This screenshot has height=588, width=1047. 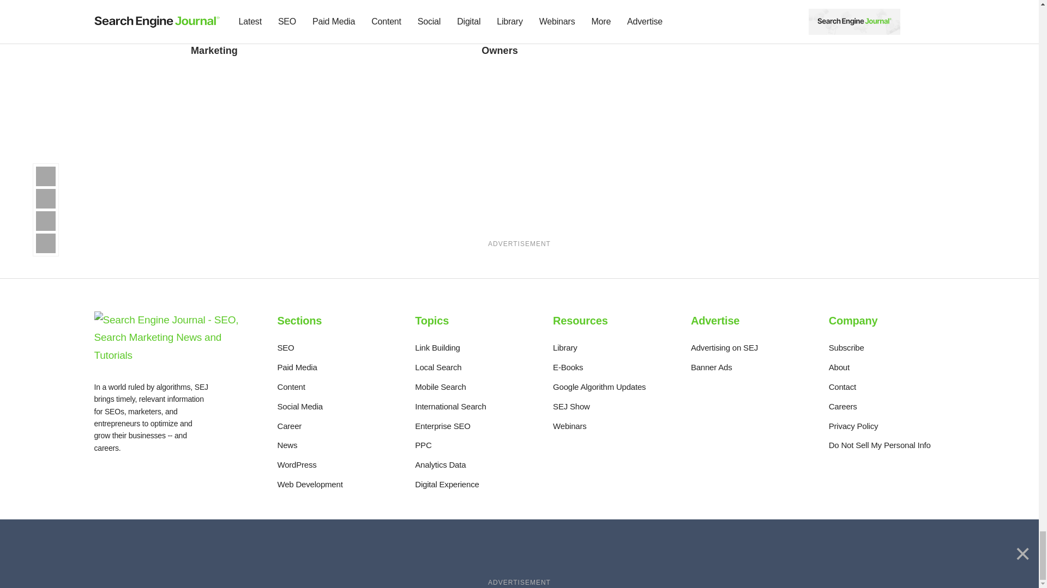 What do you see at coordinates (543, 33) in the screenshot?
I see `Read the Article` at bounding box center [543, 33].